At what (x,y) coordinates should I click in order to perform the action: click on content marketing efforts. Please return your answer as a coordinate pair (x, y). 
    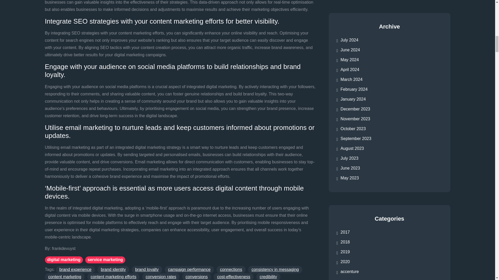
    Looking at the image, I should click on (113, 277).